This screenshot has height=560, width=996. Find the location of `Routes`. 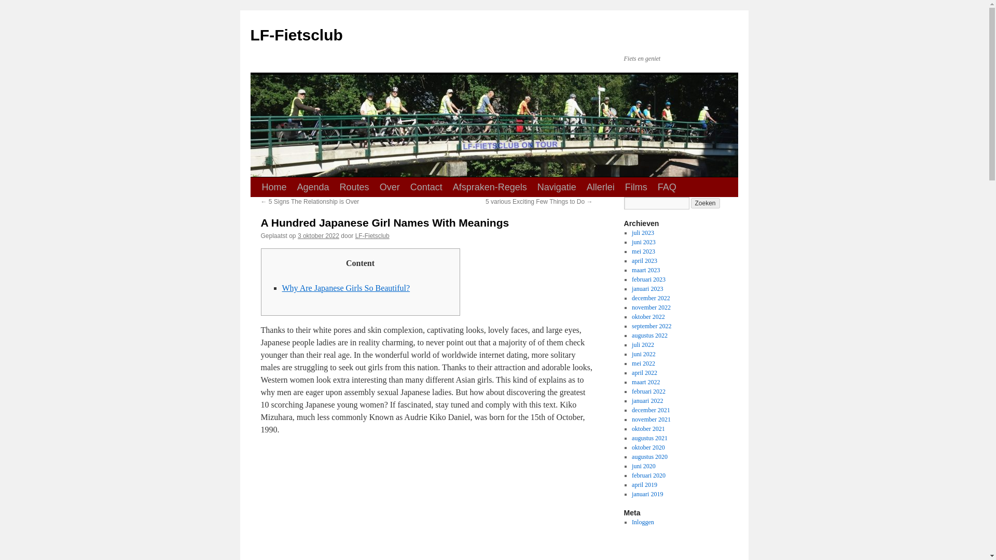

Routes is located at coordinates (354, 187).